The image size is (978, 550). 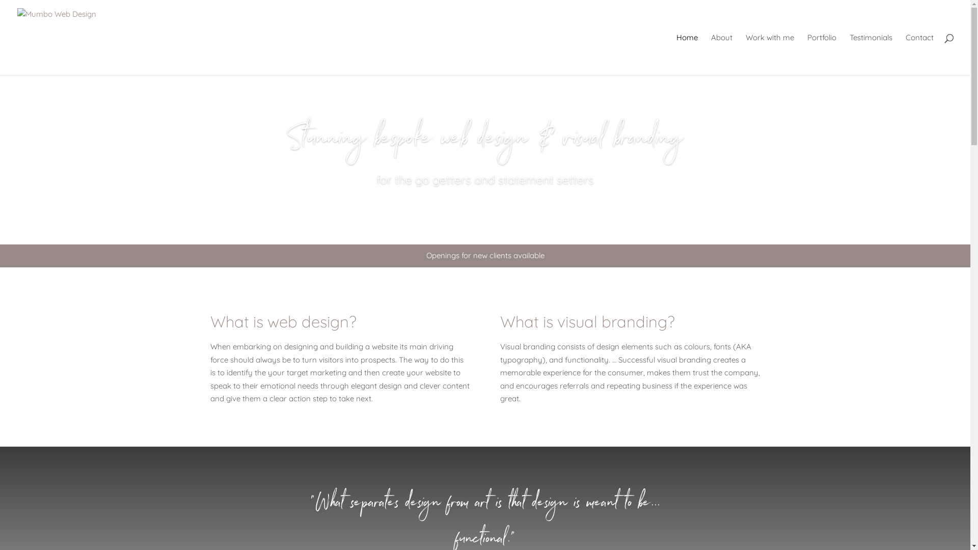 What do you see at coordinates (871, 55) in the screenshot?
I see `Testimonials` at bounding box center [871, 55].